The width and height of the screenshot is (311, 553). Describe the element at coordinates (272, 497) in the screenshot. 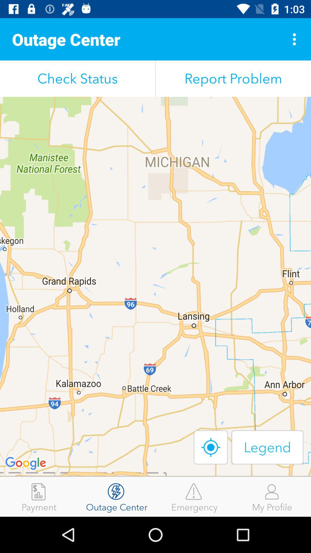

I see `select my profile item` at that location.